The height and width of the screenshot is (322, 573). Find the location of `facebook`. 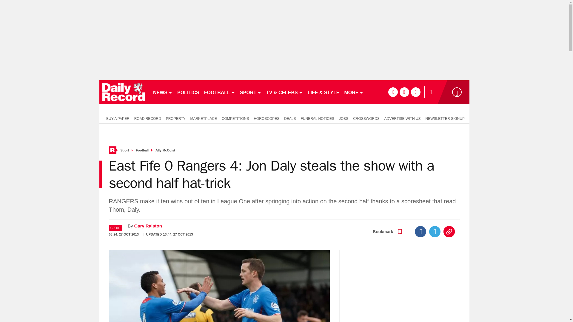

facebook is located at coordinates (393, 92).